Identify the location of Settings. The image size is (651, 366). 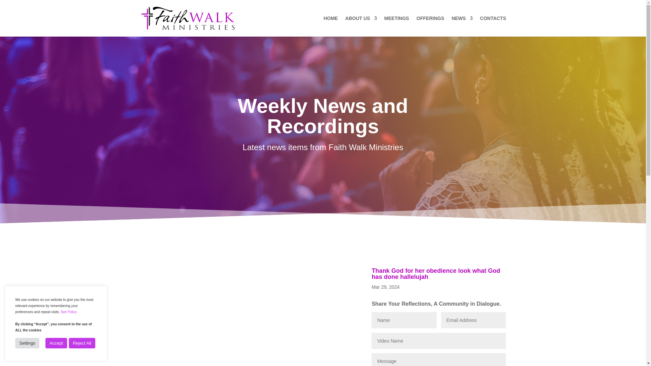
(27, 343).